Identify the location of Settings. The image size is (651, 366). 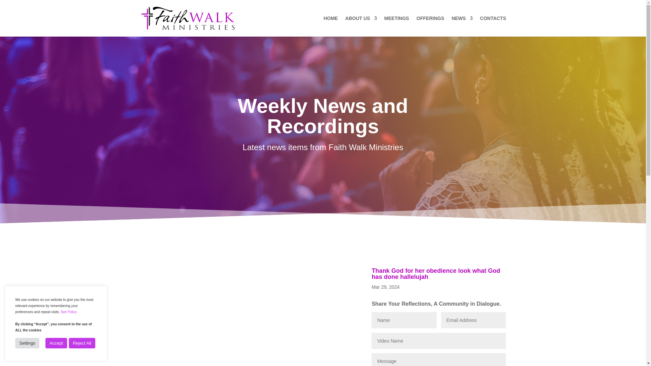
(27, 343).